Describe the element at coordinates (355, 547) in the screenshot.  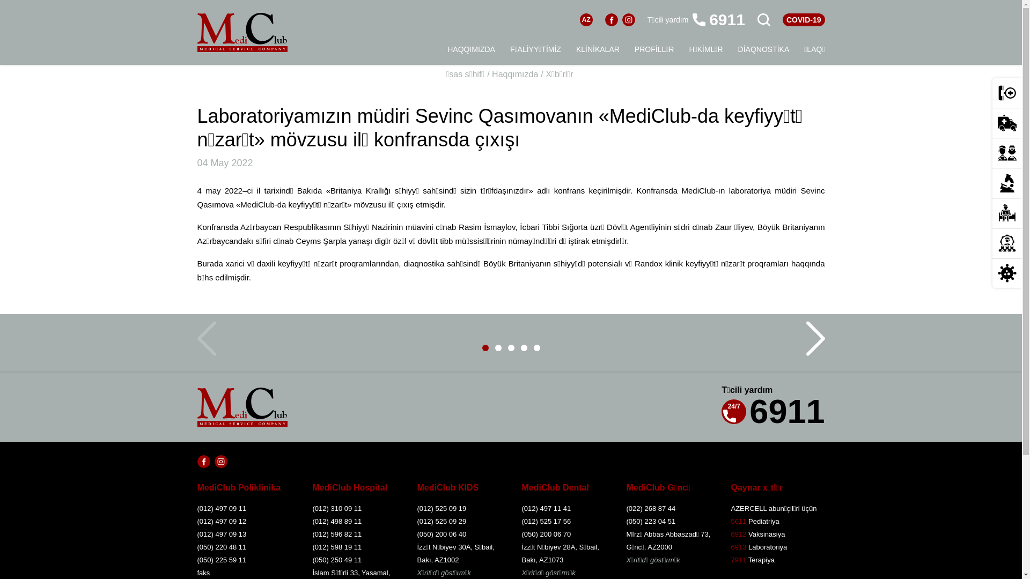
I see `(012) 598 19 11` at that location.